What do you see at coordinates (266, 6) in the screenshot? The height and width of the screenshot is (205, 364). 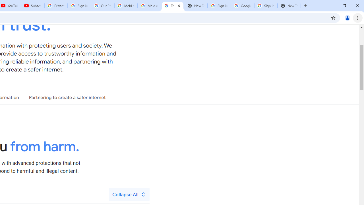 I see `Sign in - Google Accounts` at bounding box center [266, 6].